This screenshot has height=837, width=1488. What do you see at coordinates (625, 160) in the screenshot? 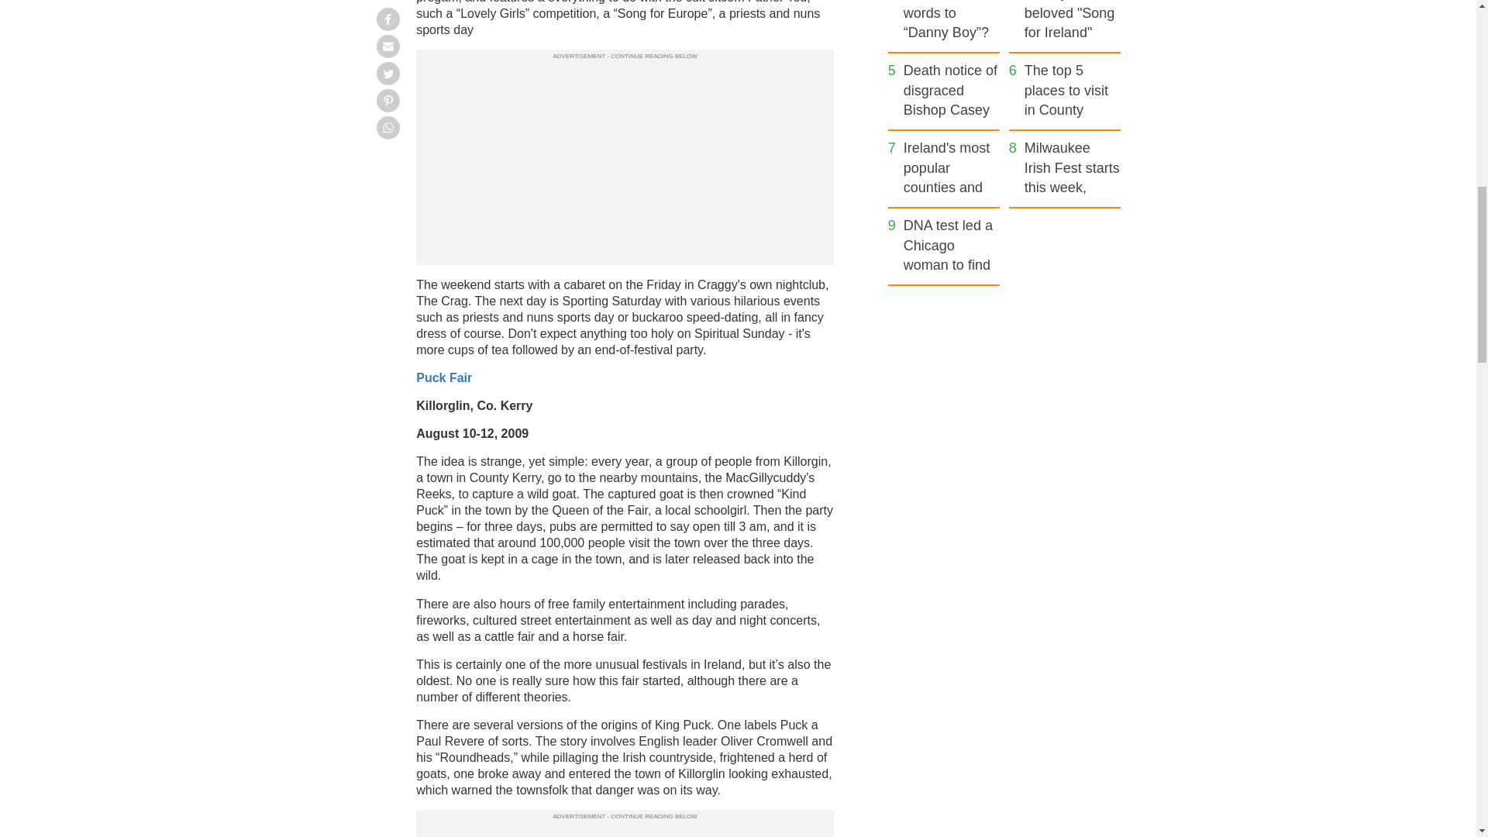
I see `3rd party ad content` at bounding box center [625, 160].